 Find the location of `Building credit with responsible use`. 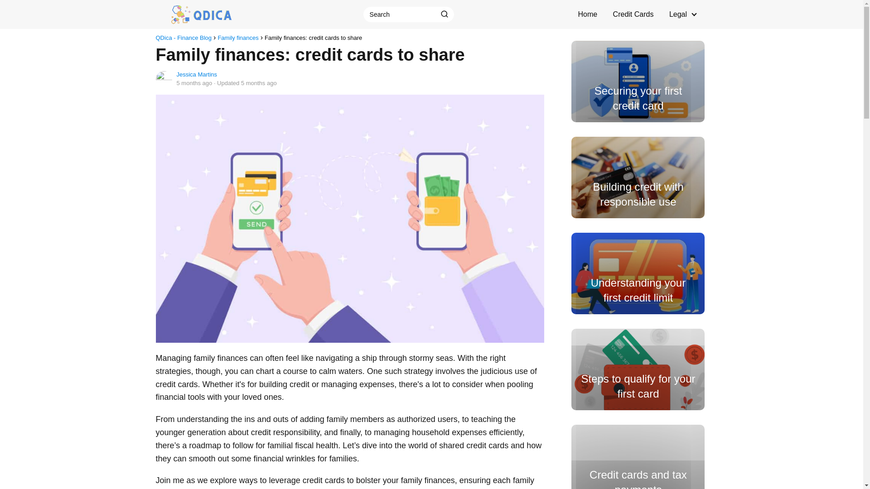

Building credit with responsible use is located at coordinates (638, 177).